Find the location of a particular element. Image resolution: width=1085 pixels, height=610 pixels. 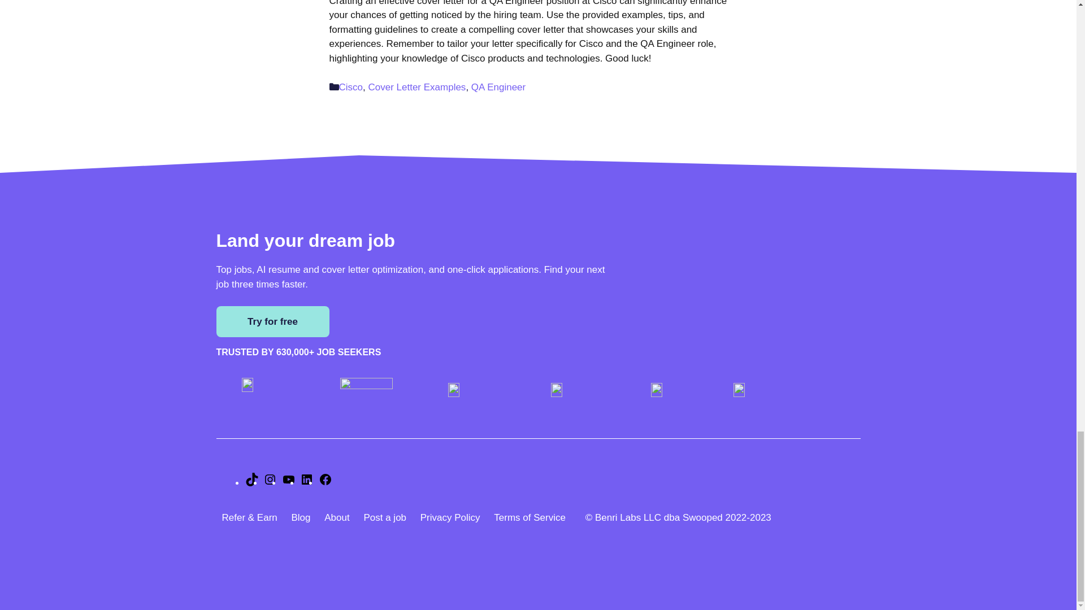

Terms of Service is located at coordinates (538, 523).